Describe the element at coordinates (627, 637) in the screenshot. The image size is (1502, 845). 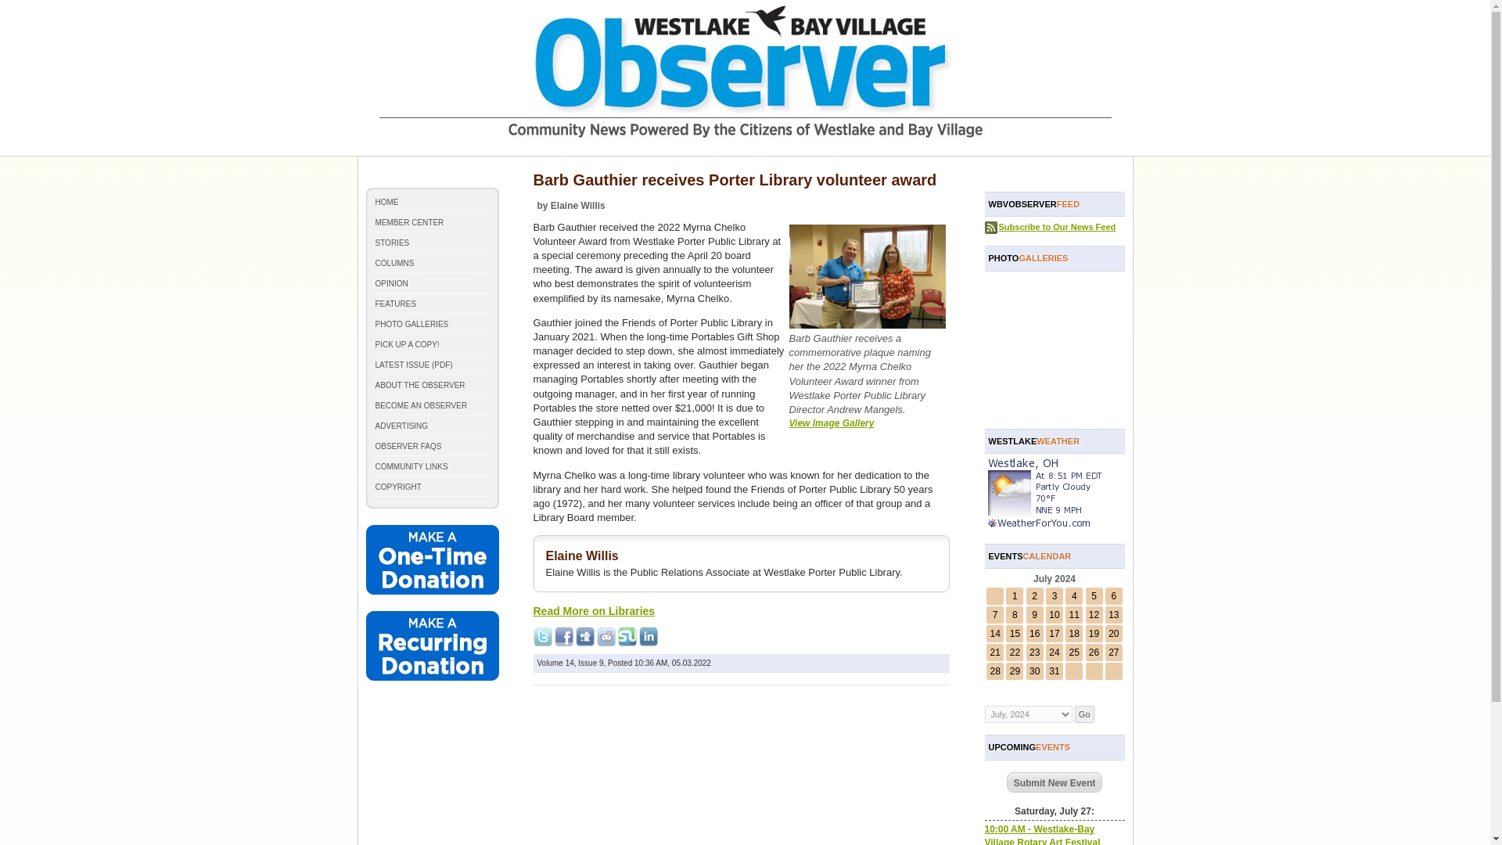
I see `Share on StumbleUpon` at that location.